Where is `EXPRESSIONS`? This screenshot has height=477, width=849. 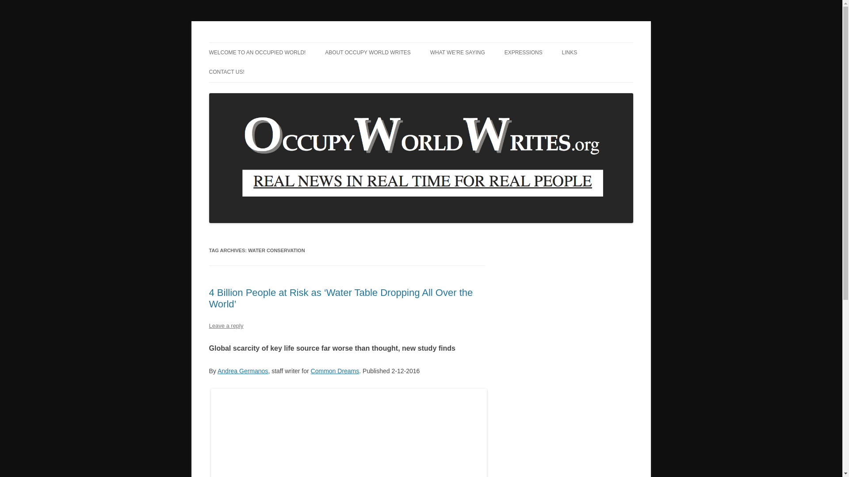
EXPRESSIONS is located at coordinates (523, 53).